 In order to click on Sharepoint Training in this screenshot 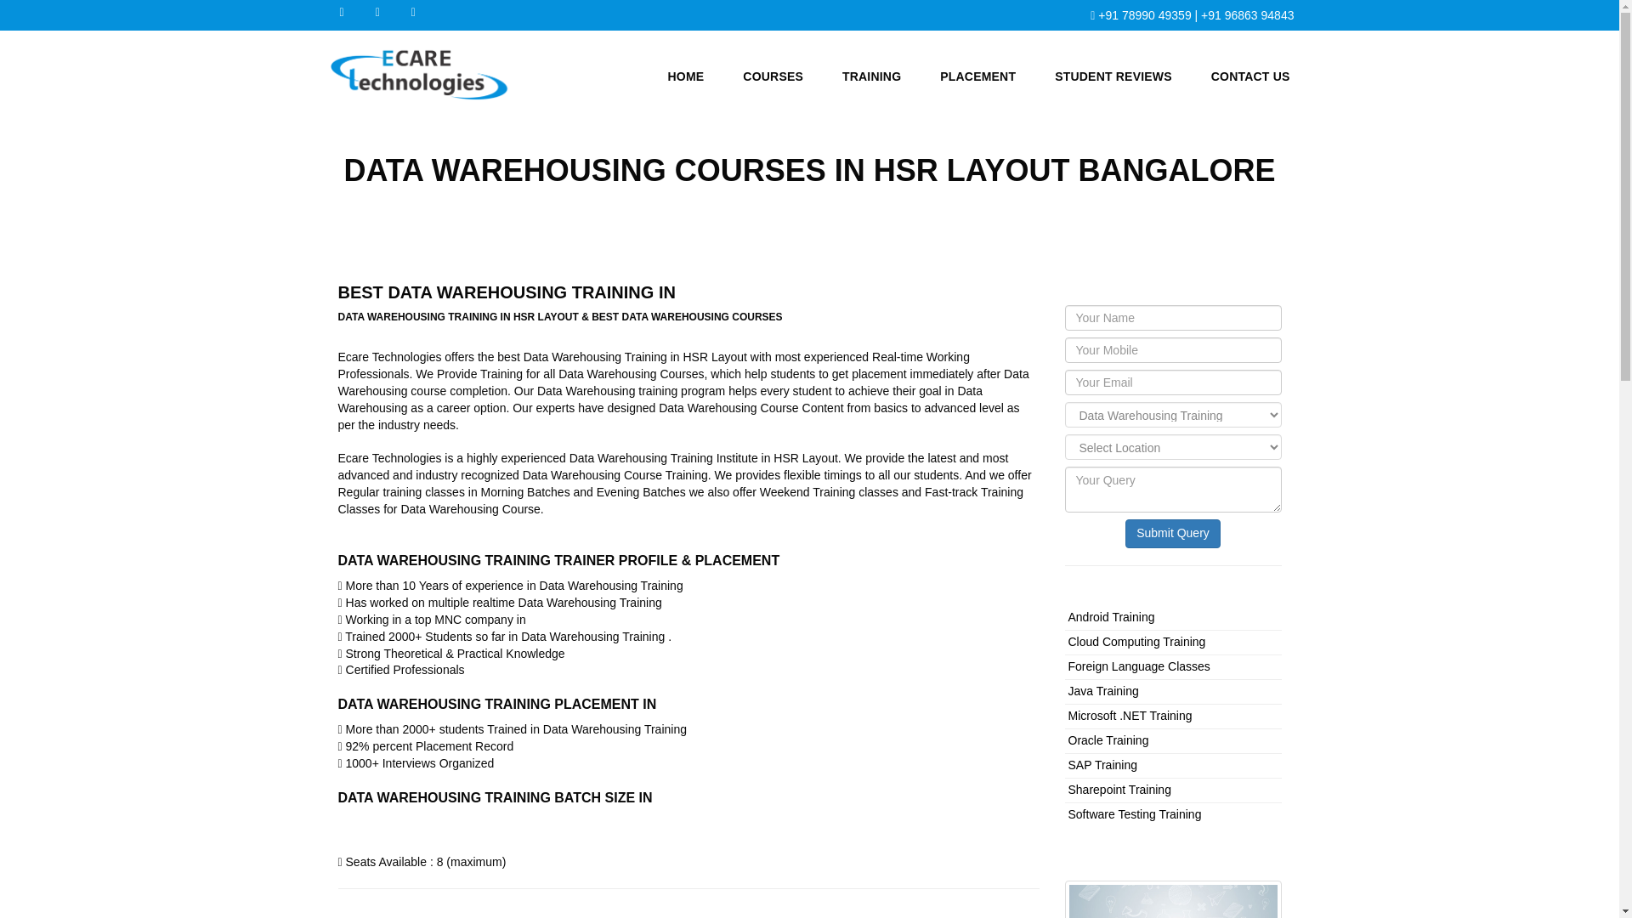, I will do `click(1119, 790)`.